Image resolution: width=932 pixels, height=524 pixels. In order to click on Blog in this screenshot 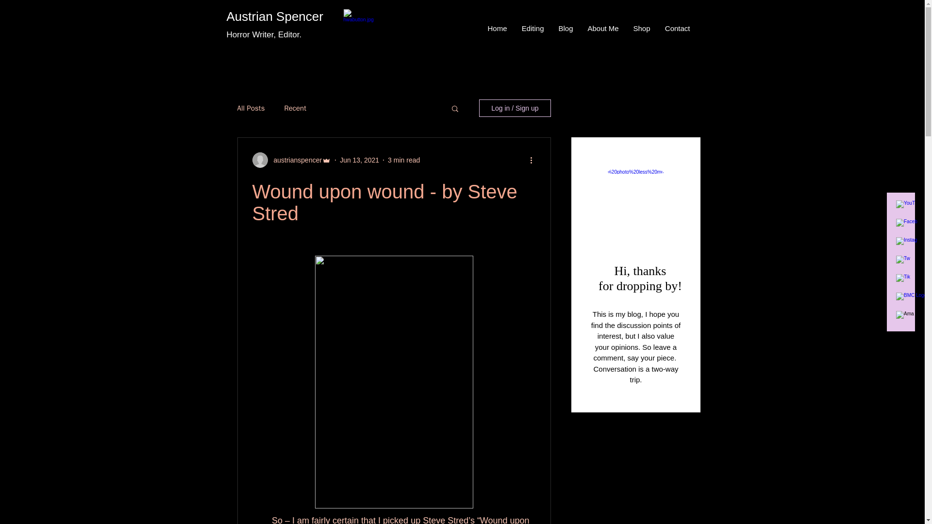, I will do `click(566, 28)`.